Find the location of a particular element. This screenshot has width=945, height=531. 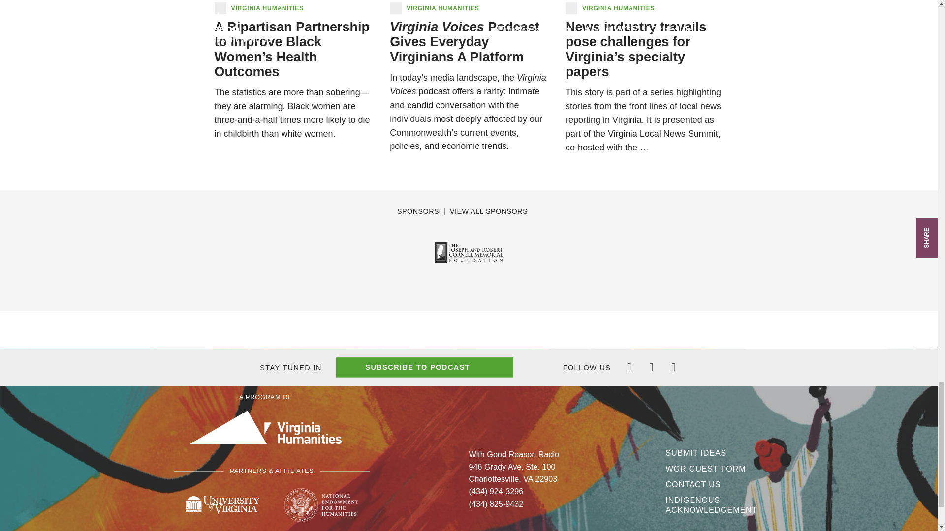

VIRGINIA HUMANITIES is located at coordinates (442, 8).